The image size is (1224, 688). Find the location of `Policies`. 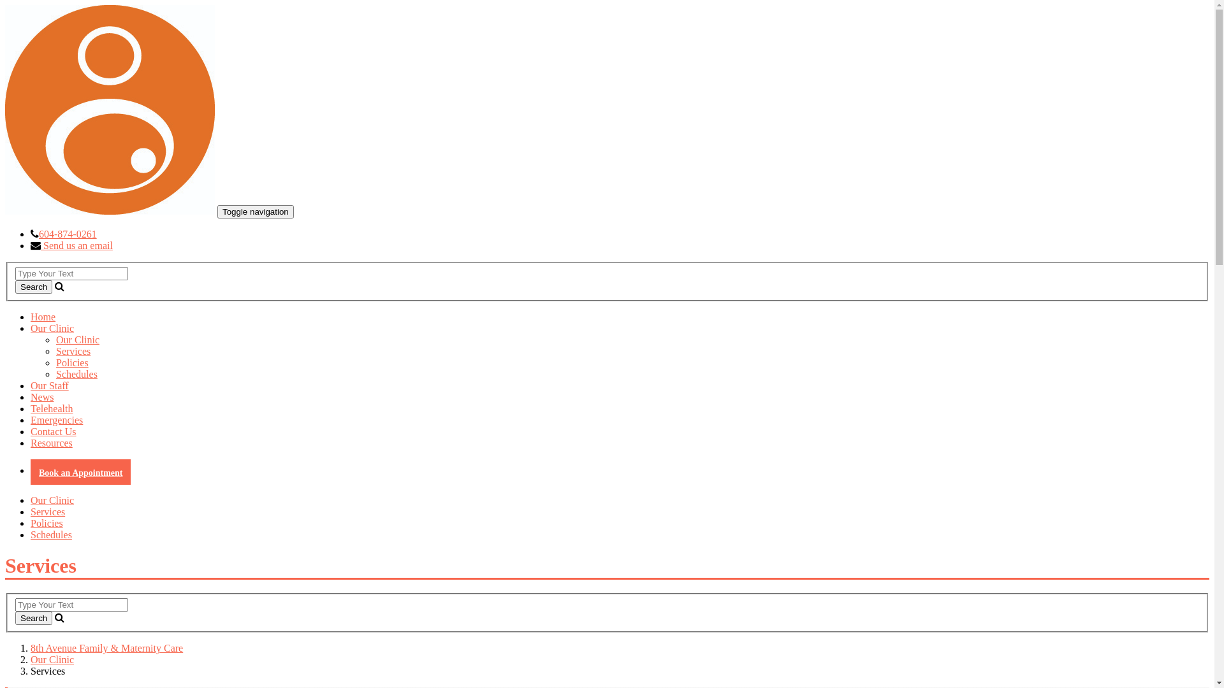

Policies is located at coordinates (47, 524).